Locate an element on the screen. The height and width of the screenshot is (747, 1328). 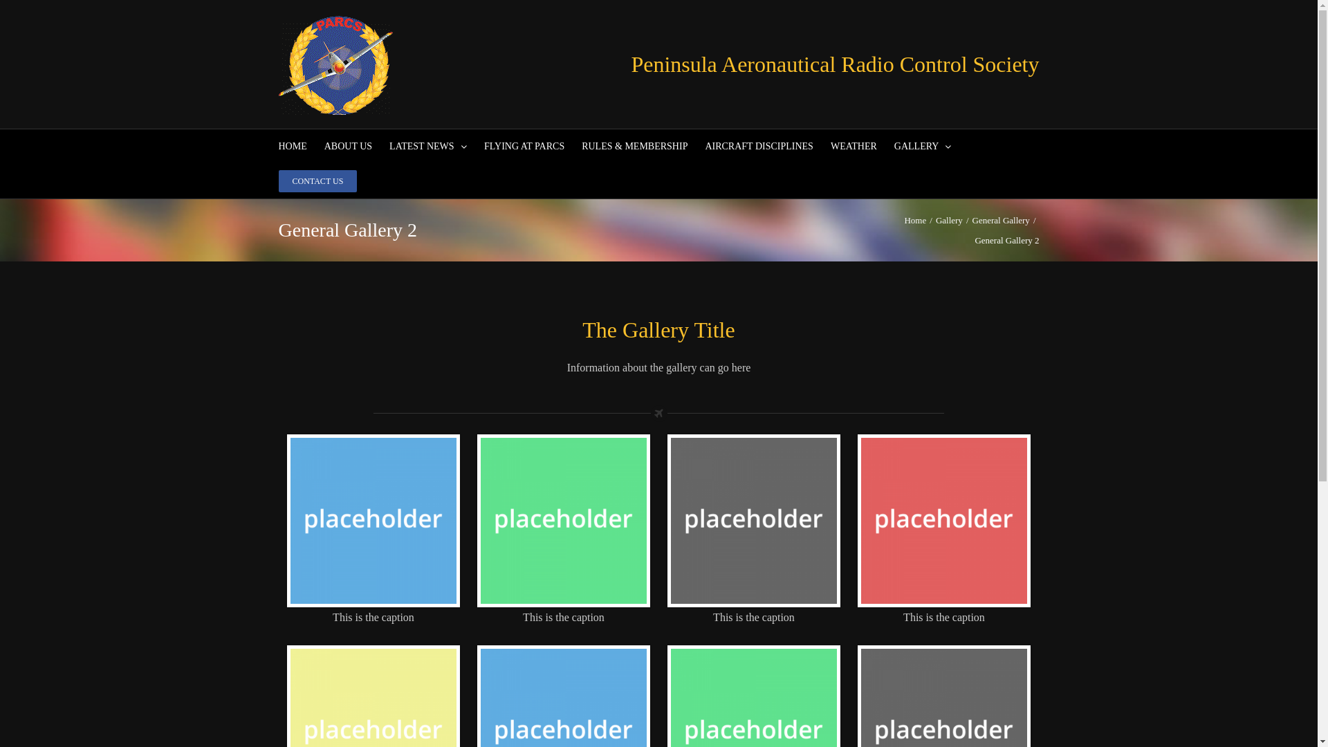
LATEST NEWS is located at coordinates (428, 147).